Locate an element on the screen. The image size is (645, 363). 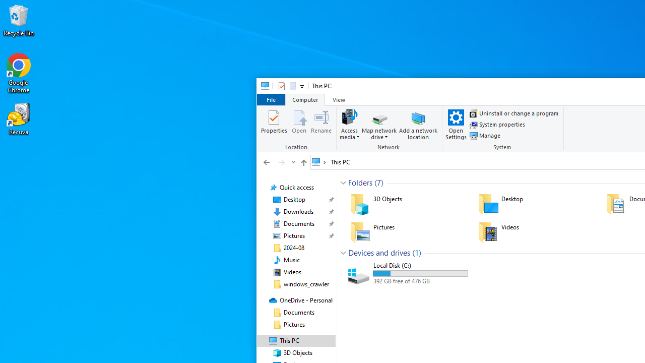
System properties is located at coordinates (497, 124).